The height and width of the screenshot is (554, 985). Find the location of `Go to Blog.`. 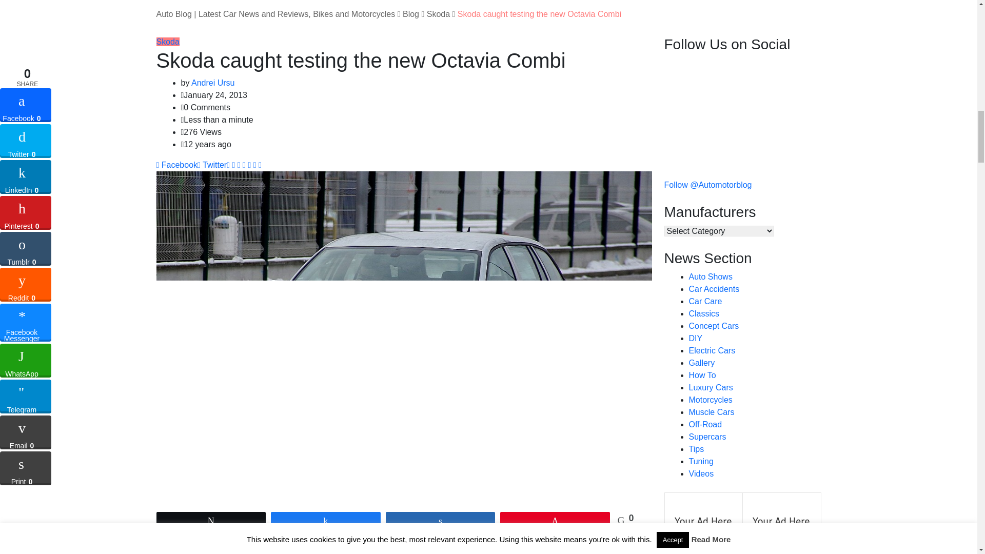

Go to Blog. is located at coordinates (411, 14).